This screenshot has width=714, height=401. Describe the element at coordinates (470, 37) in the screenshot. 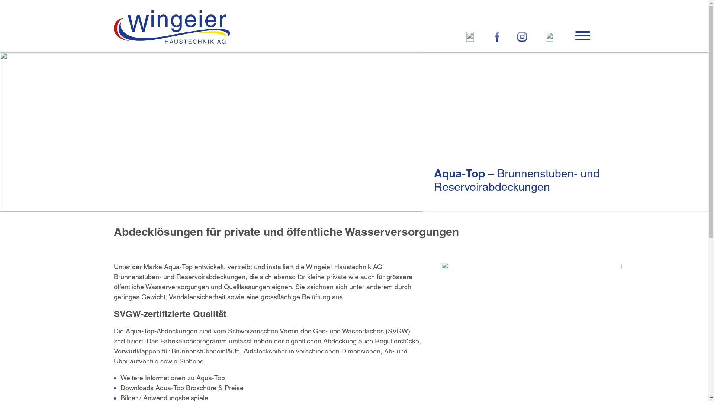

I see `Kontakt` at that location.